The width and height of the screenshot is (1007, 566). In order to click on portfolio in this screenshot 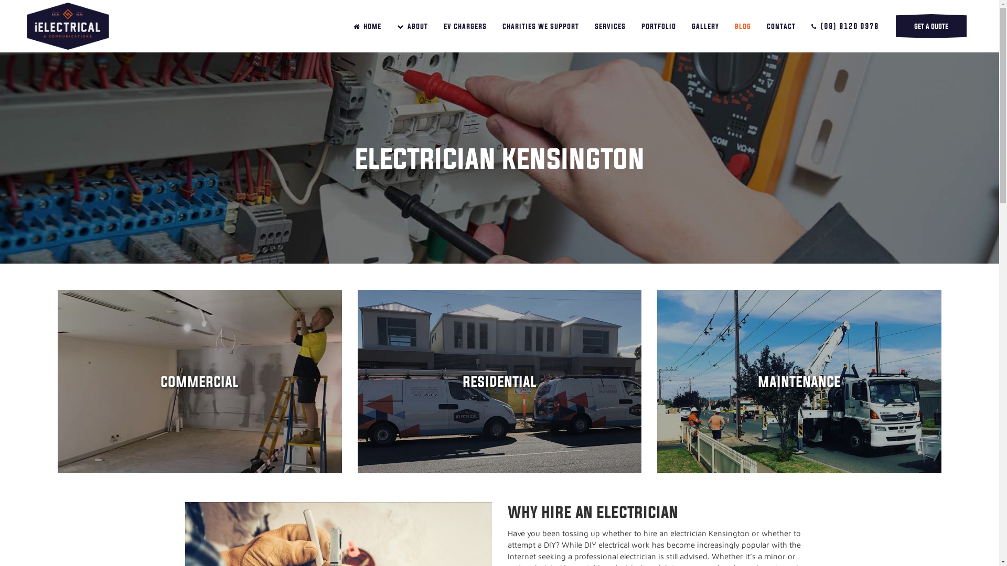, I will do `click(659, 26)`.